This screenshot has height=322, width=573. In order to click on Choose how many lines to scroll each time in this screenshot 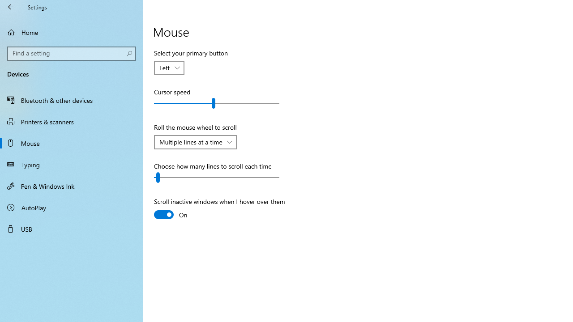, I will do `click(217, 177)`.